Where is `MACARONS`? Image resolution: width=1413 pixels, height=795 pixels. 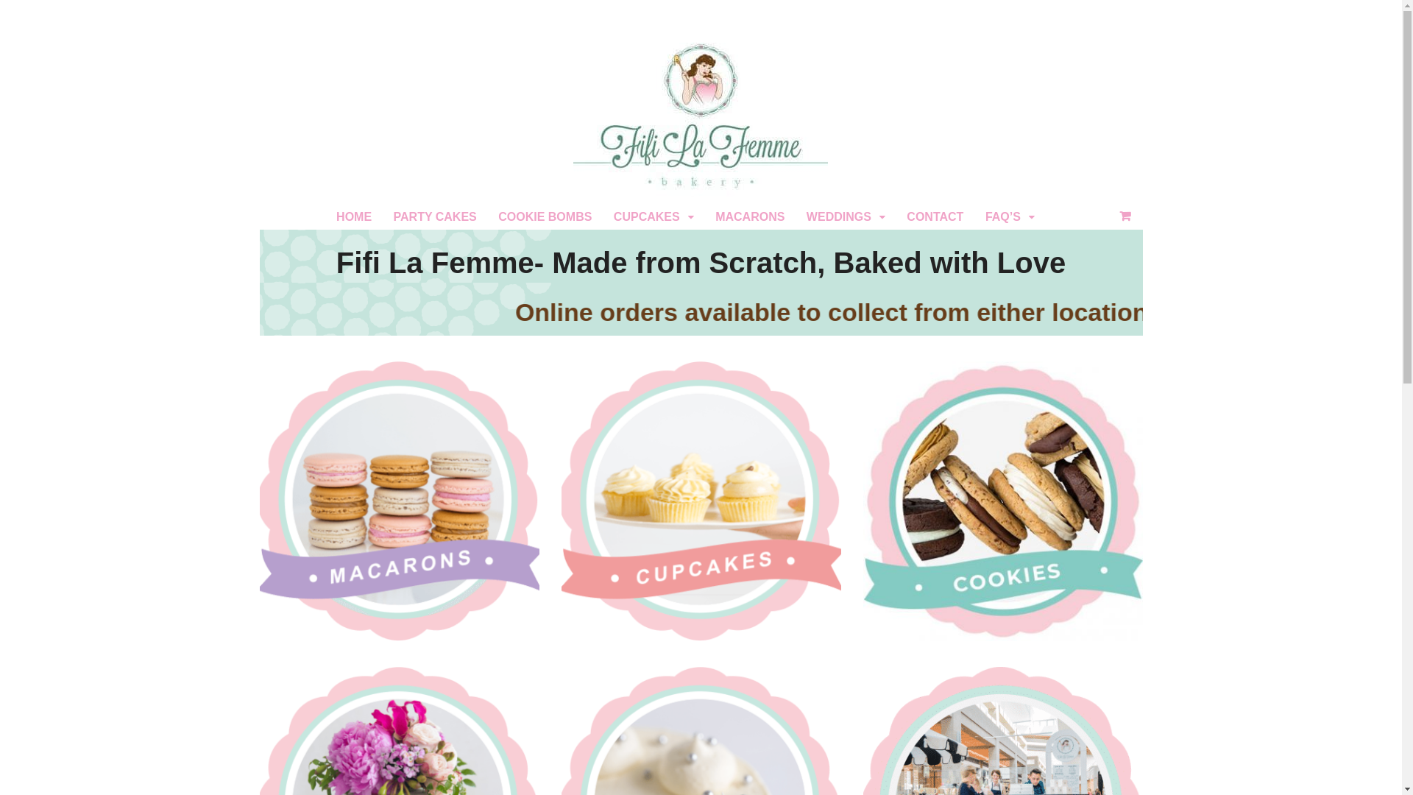
MACARONS is located at coordinates (750, 216).